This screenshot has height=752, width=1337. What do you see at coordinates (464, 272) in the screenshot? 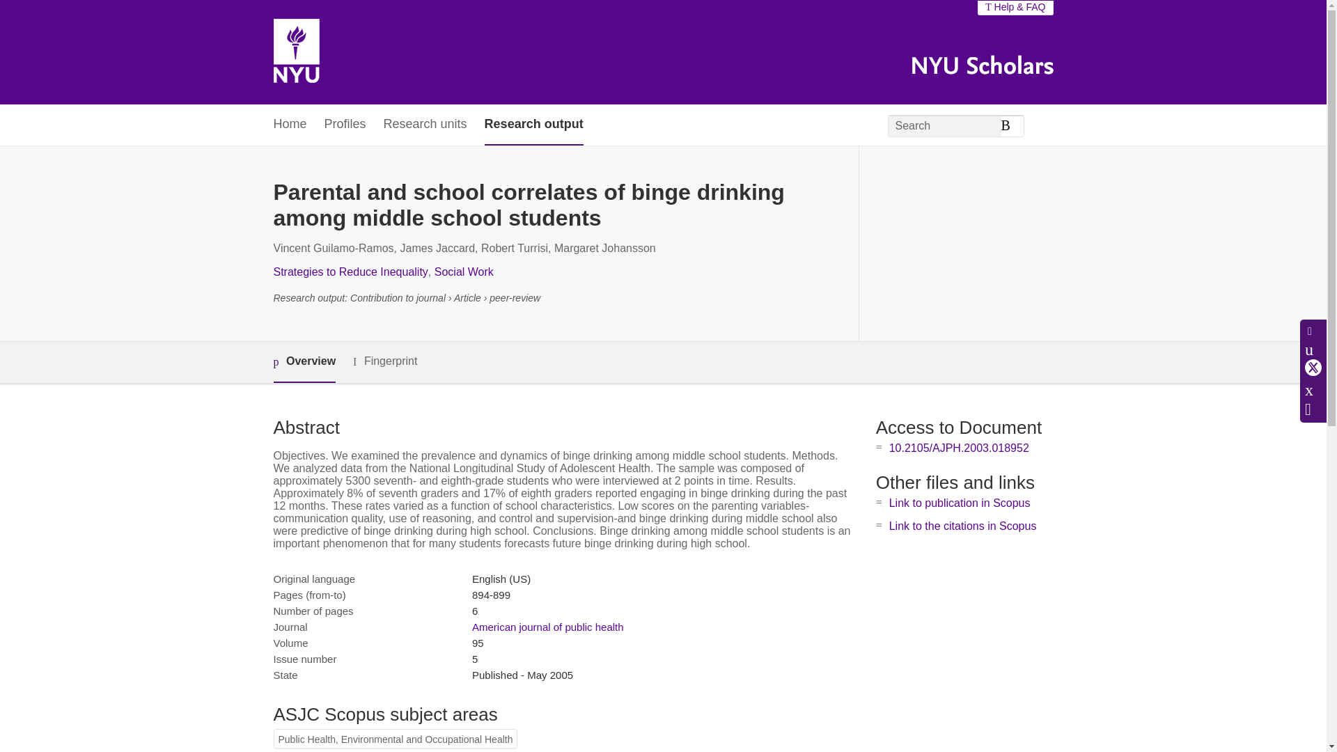
I see `Social Work` at bounding box center [464, 272].